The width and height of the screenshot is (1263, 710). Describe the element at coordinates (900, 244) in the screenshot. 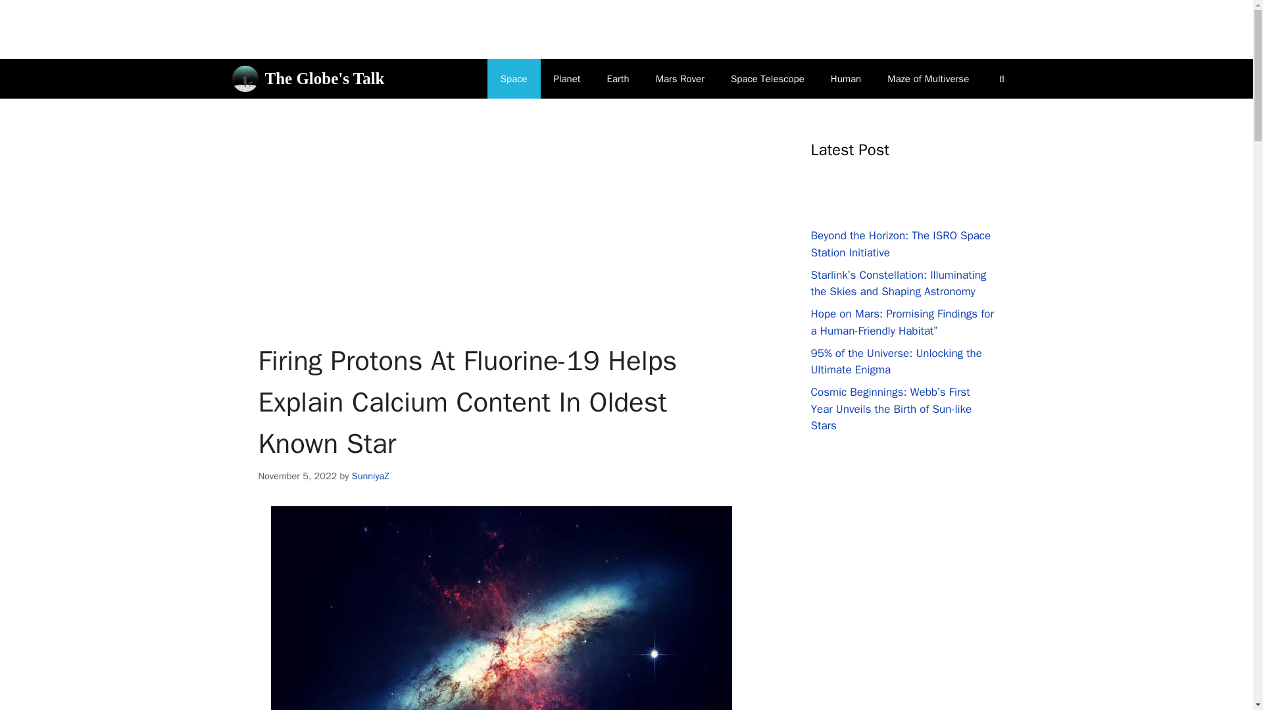

I see `Beyond the Horizon: The ISRO Space Station Initiative` at that location.